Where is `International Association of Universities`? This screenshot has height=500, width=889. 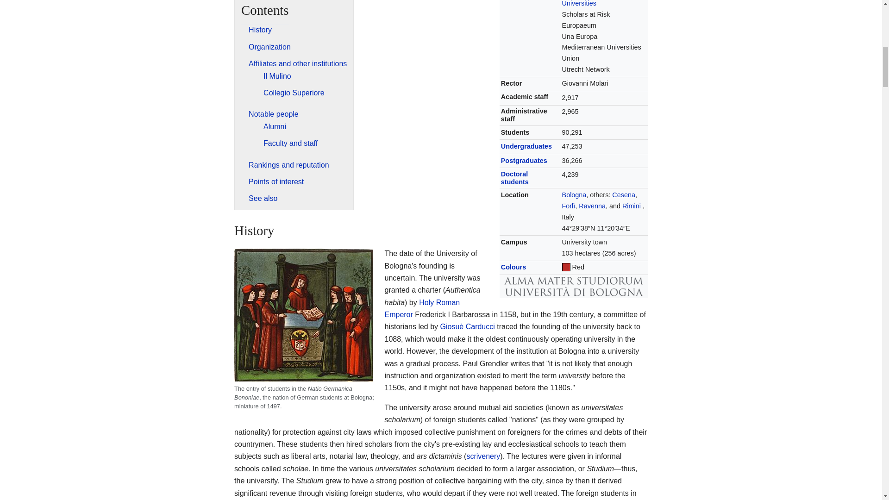 International Association of Universities is located at coordinates (602, 4).